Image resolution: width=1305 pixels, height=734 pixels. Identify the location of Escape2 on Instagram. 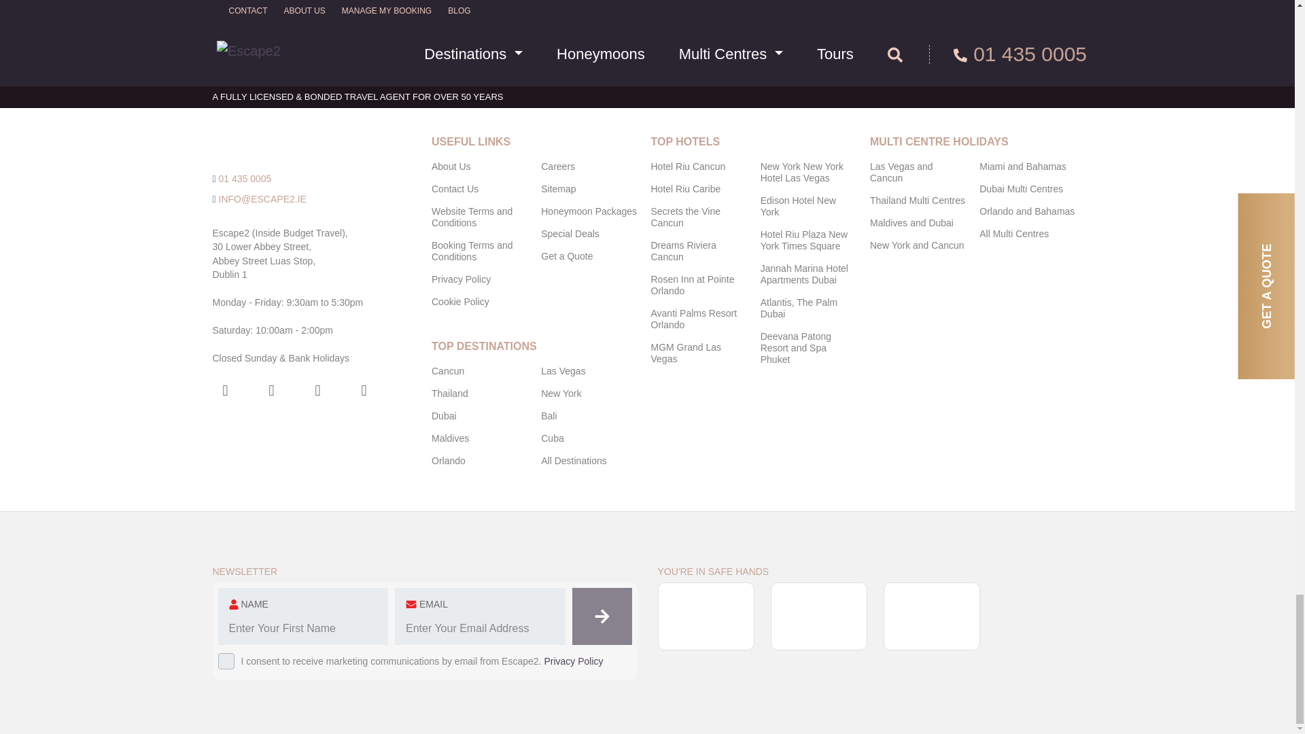
(271, 390).